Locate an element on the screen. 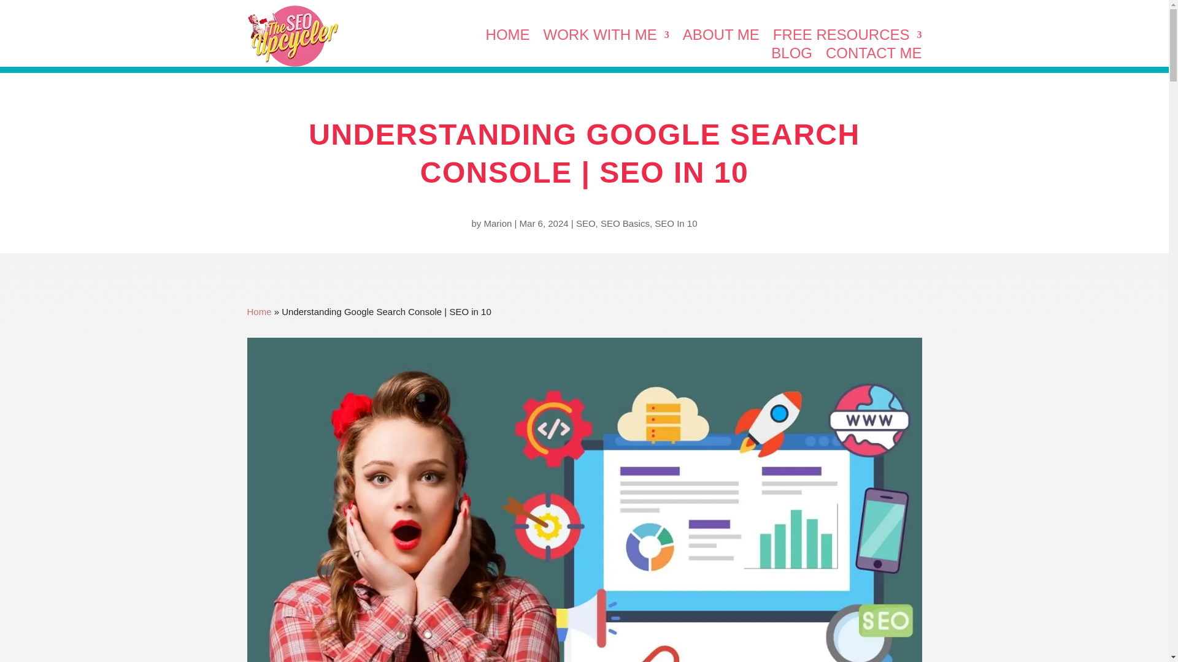 This screenshot has width=1178, height=662. Marion is located at coordinates (497, 223).